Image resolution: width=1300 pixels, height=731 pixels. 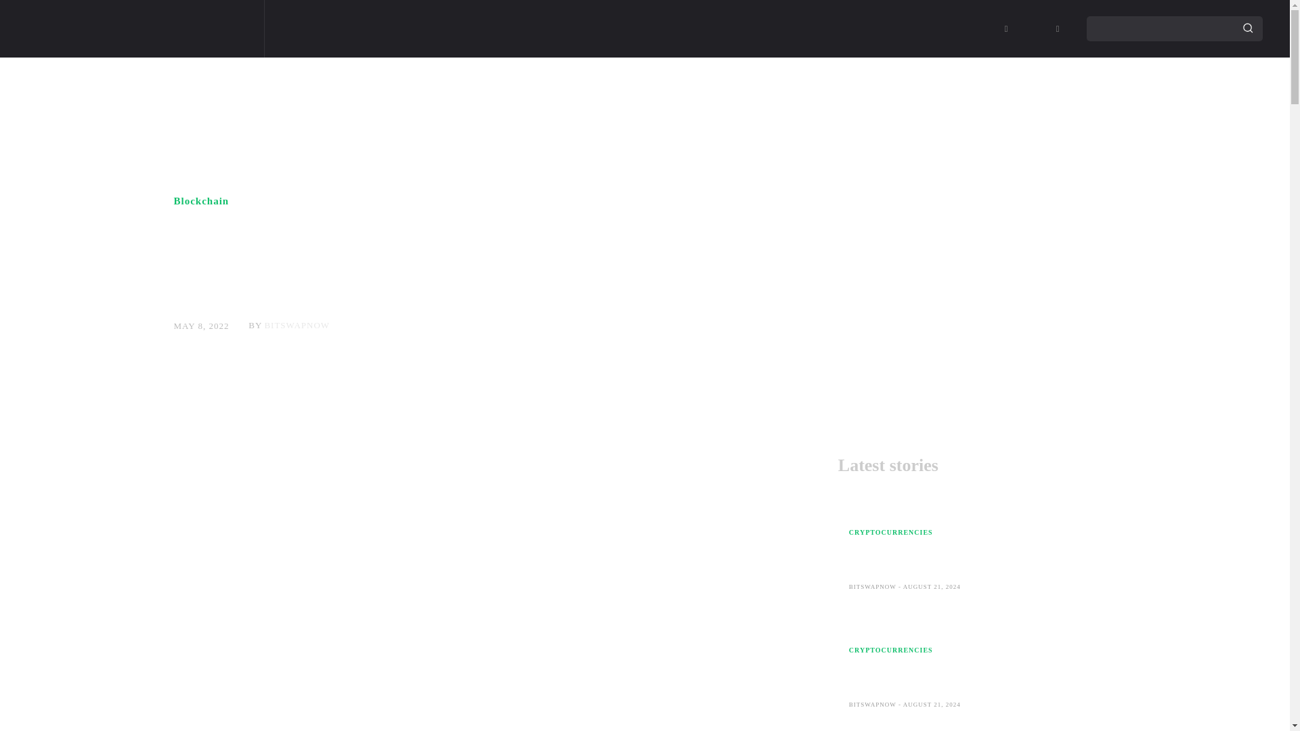 I want to click on Instagram, so click(x=1006, y=29).